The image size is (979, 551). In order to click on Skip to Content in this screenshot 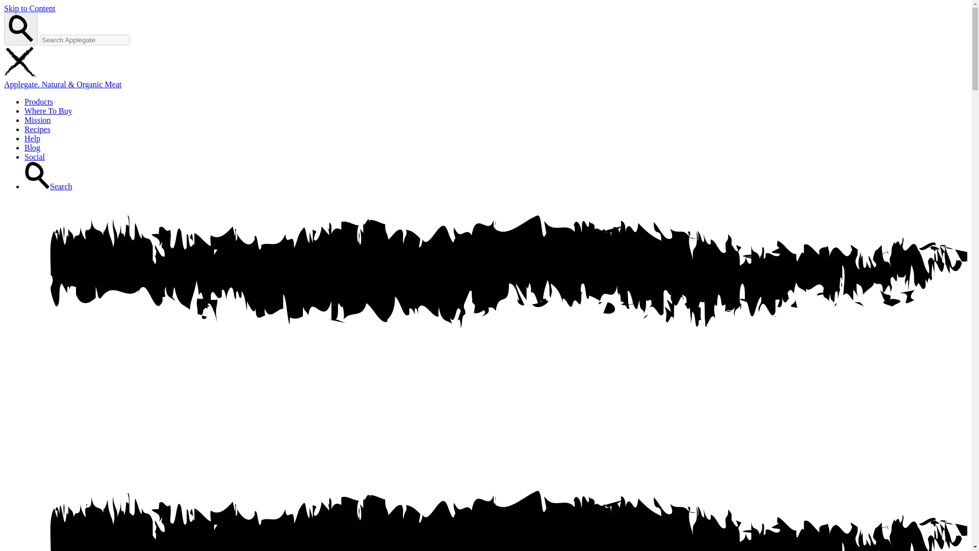, I will do `click(29, 8)`.